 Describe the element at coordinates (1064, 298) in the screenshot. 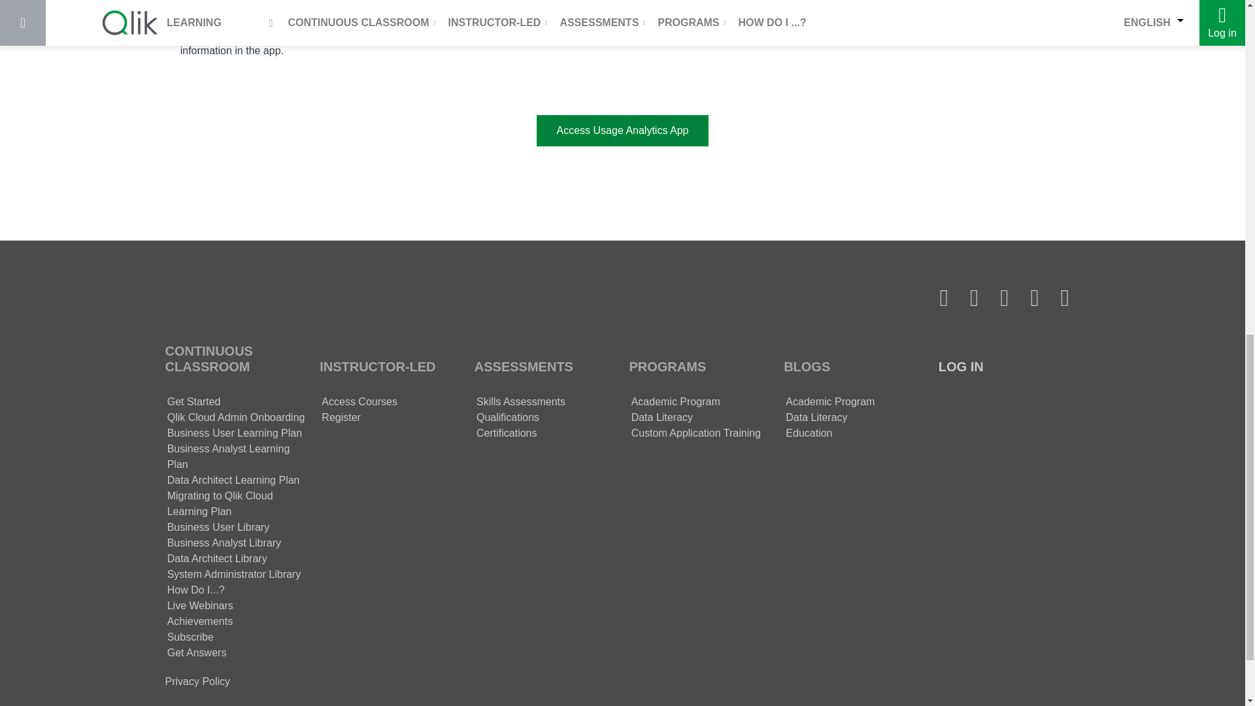

I see `Instagram` at that location.